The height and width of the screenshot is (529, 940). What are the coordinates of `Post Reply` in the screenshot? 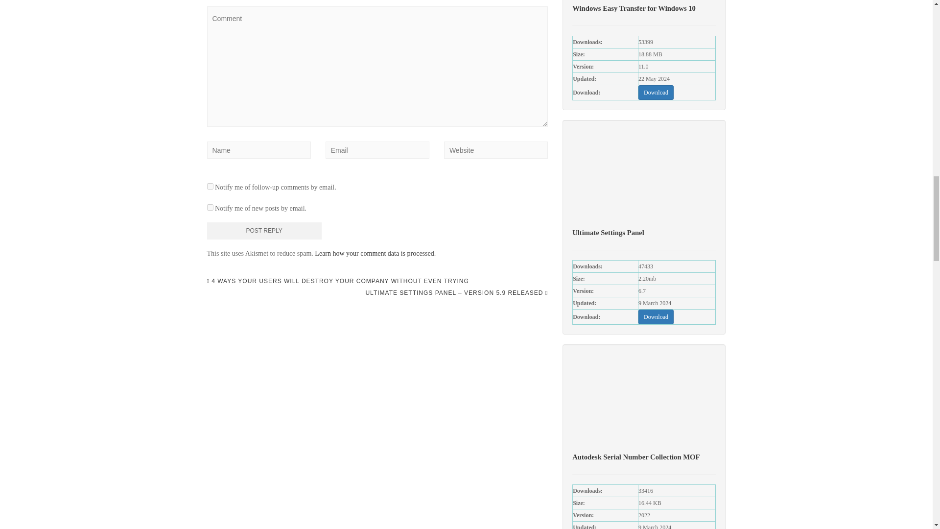 It's located at (264, 231).